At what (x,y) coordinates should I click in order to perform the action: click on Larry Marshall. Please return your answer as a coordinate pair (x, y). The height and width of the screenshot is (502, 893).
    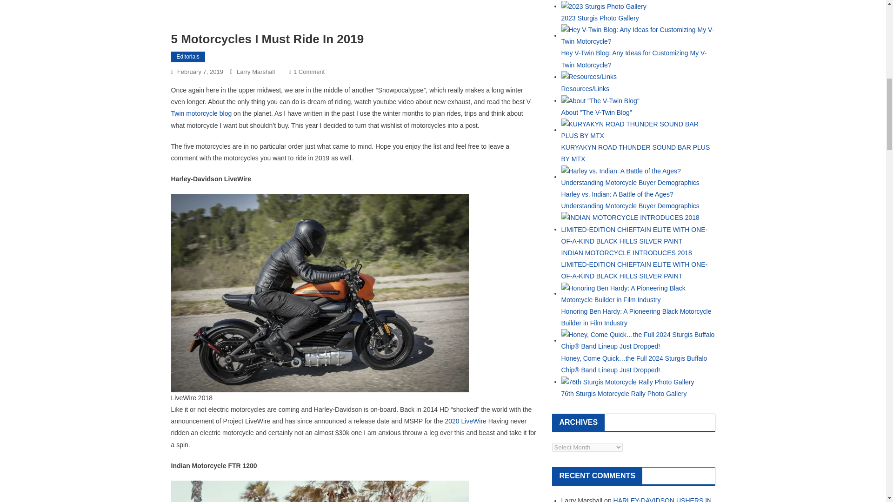
    Looking at the image, I should click on (256, 72).